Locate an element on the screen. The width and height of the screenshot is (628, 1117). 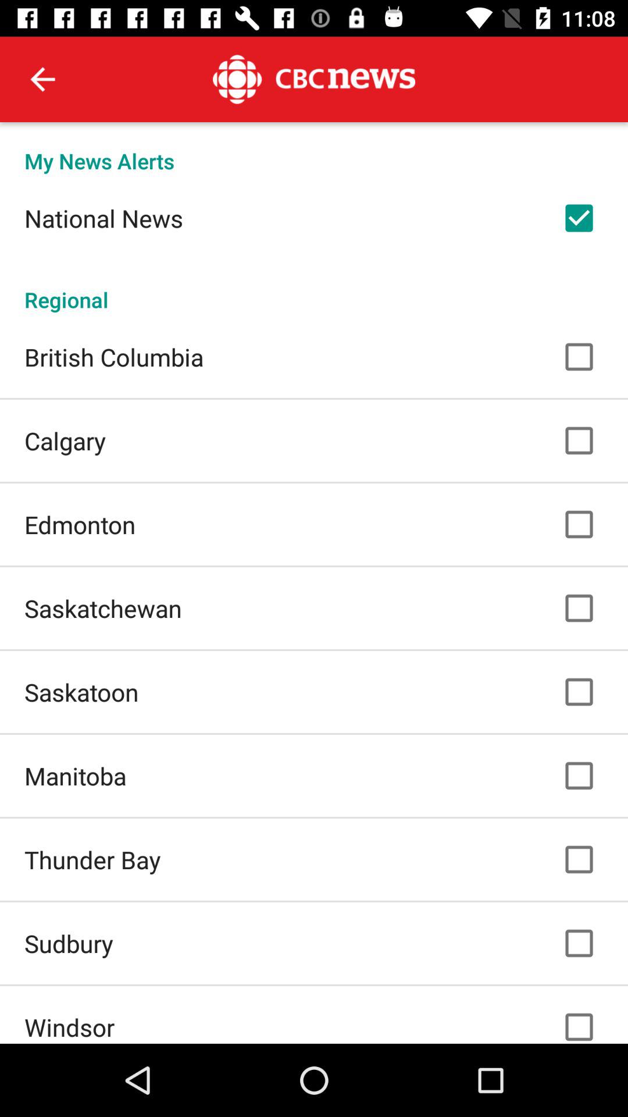
launch item below thunder bay is located at coordinates (69, 943).